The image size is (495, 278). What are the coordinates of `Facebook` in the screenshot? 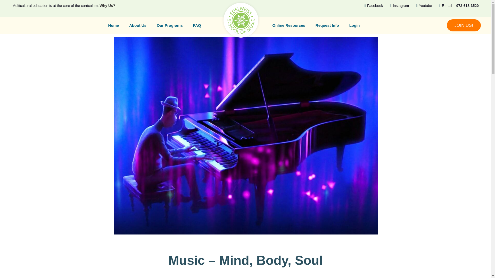 It's located at (372, 6).